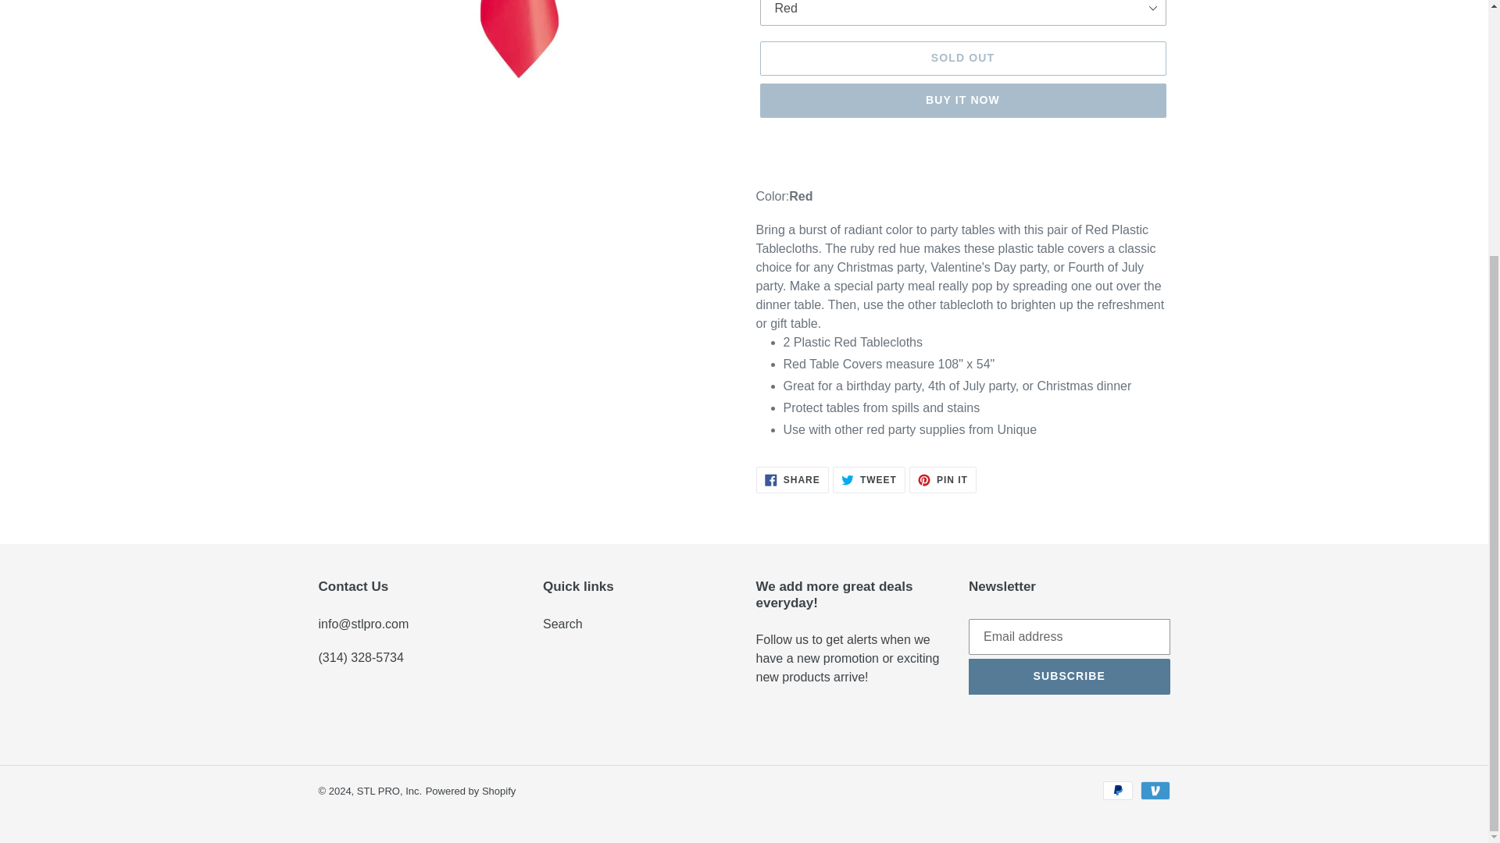 This screenshot has height=843, width=1500. What do you see at coordinates (389, 790) in the screenshot?
I see `BUY IT NOW` at bounding box center [389, 790].